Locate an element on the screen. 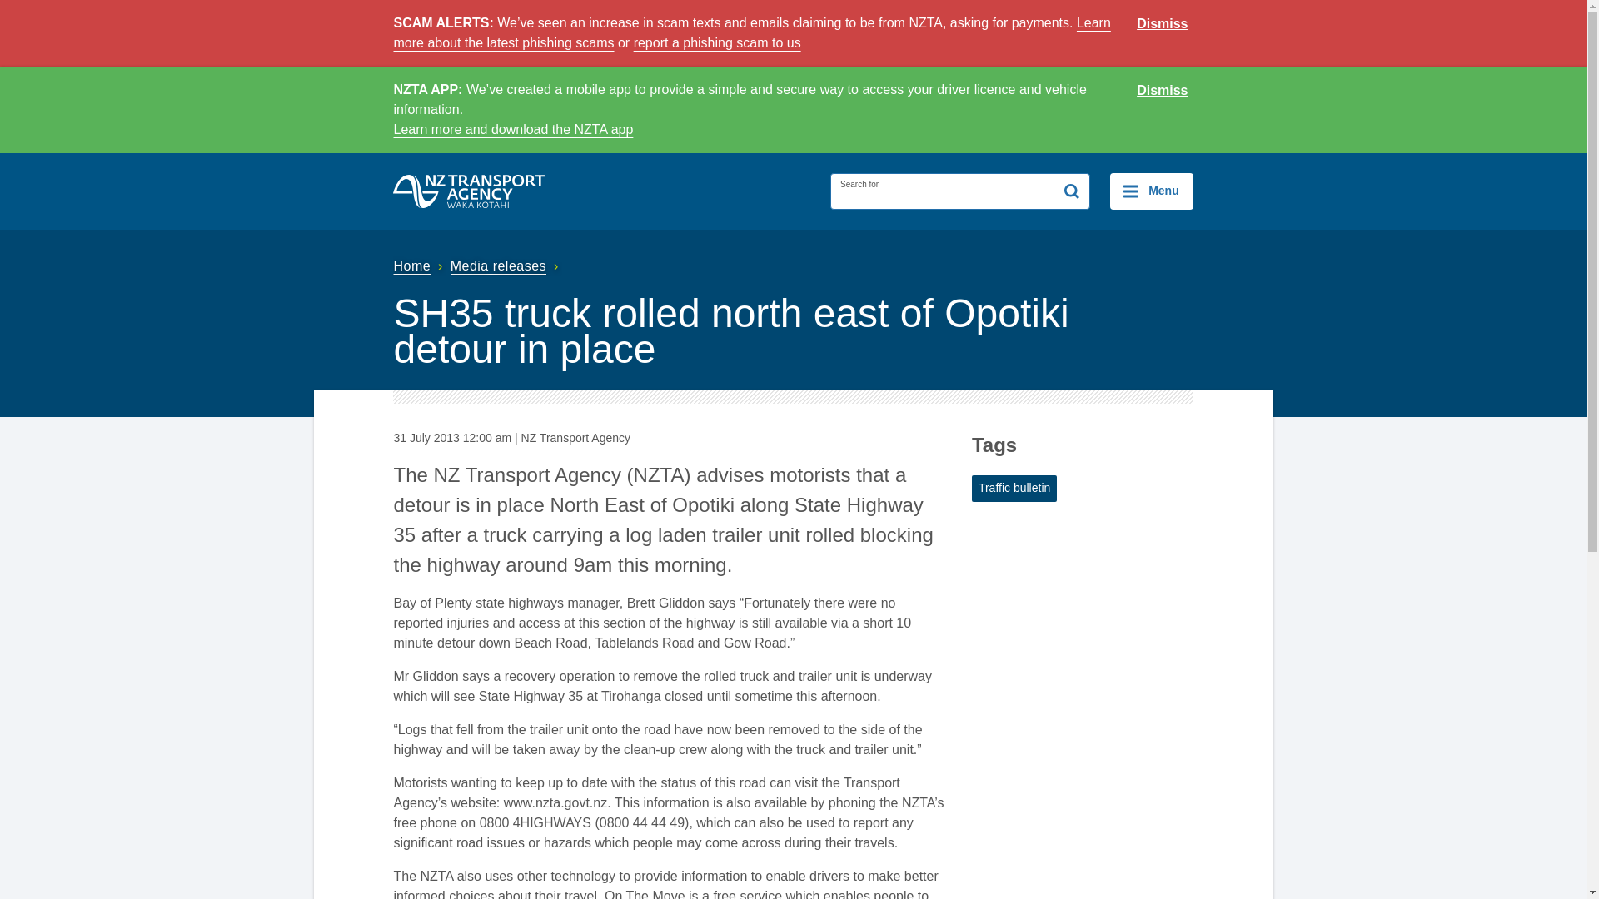  Learn more and download the NZTA app is located at coordinates (513, 129).